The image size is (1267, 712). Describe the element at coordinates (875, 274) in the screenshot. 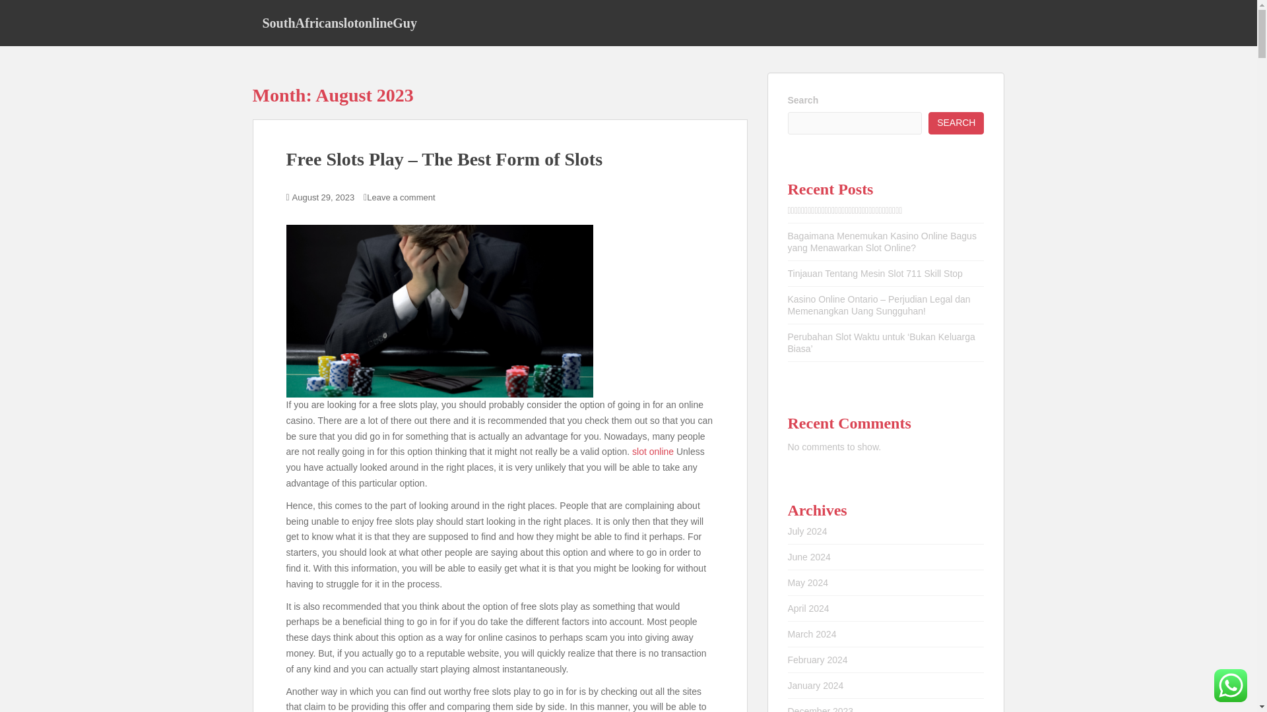

I see `Tinjauan Tentang Mesin Slot 711 Skill Stop` at that location.